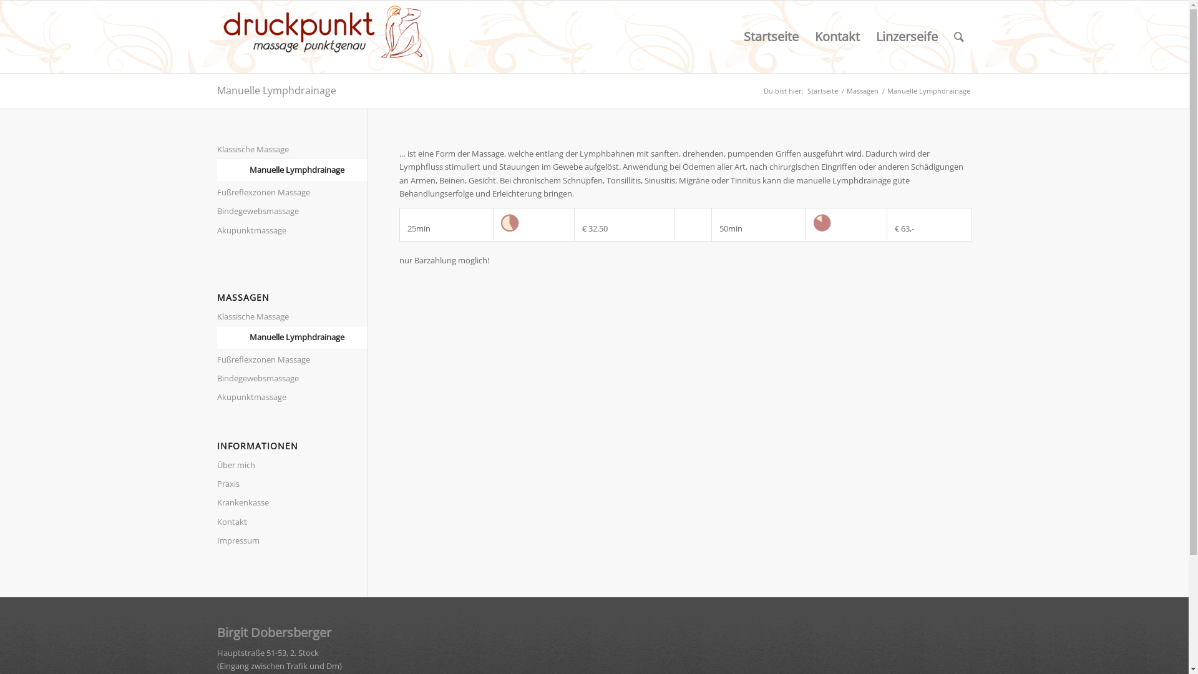 This screenshot has height=674, width=1198. What do you see at coordinates (277, 212) in the screenshot?
I see `Bindegewebsmassage` at bounding box center [277, 212].